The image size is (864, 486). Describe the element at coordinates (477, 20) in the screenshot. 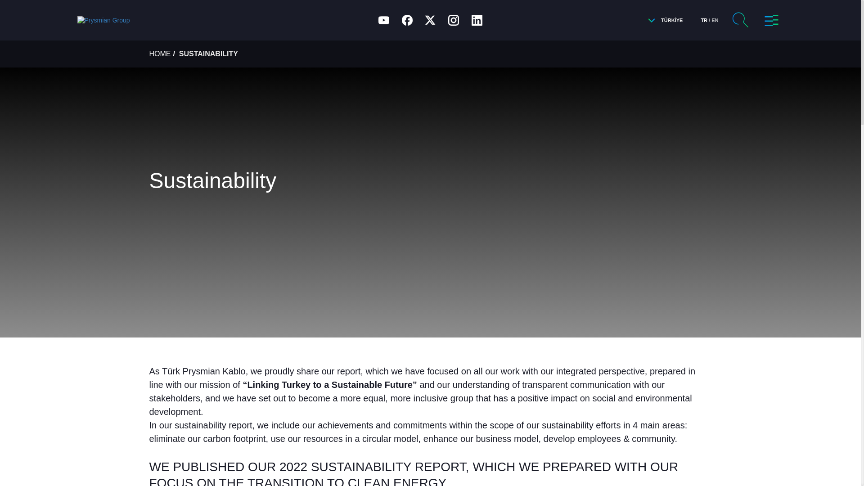

I see `LinkedIn` at that location.